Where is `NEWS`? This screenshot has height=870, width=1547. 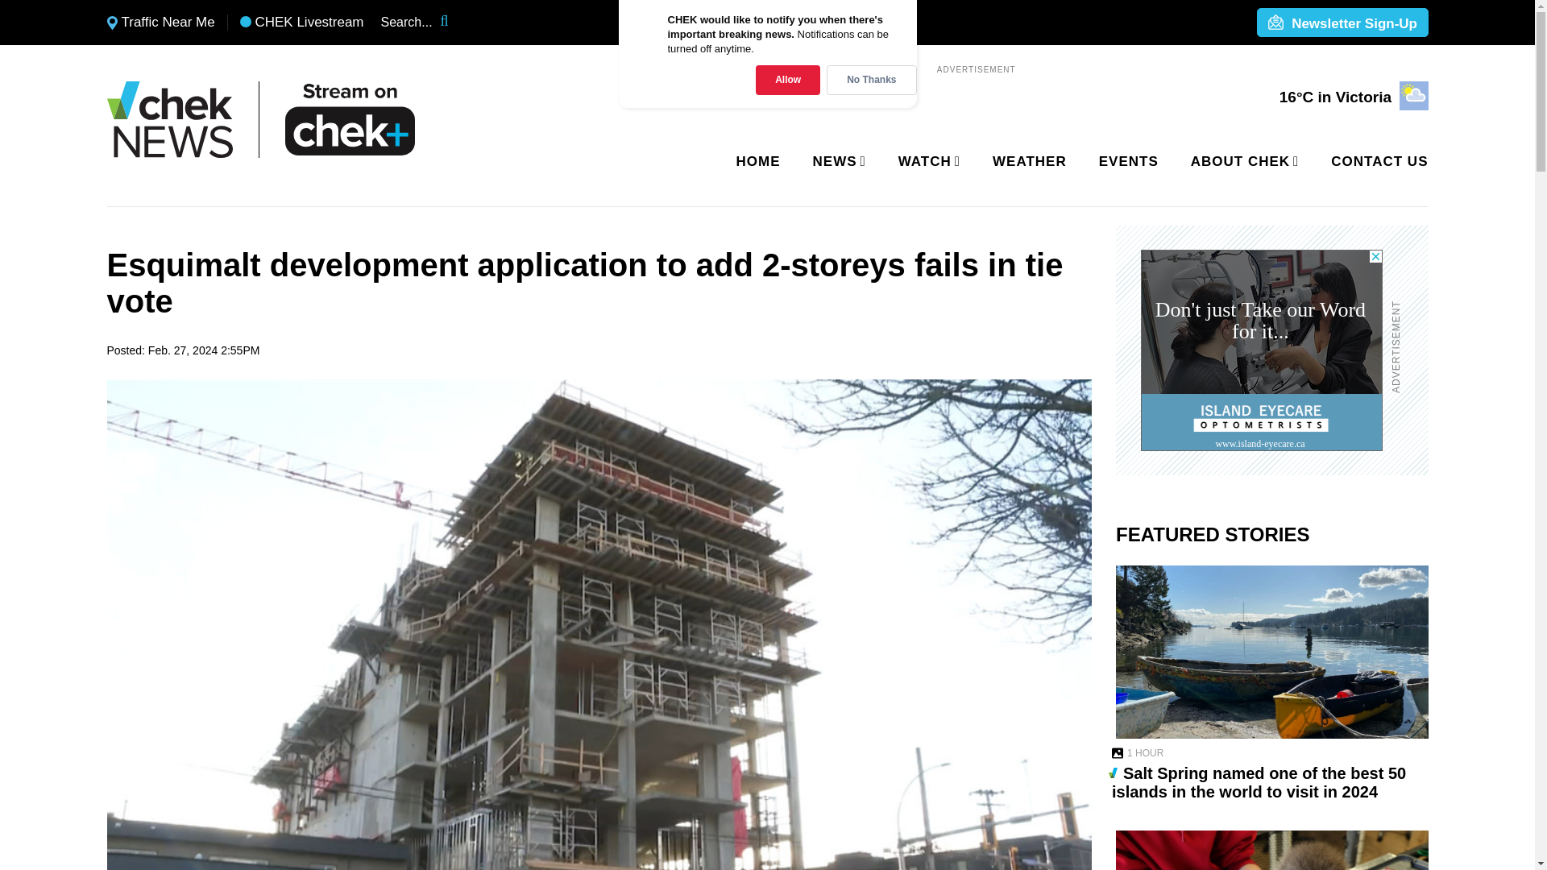
NEWS is located at coordinates (836, 162).